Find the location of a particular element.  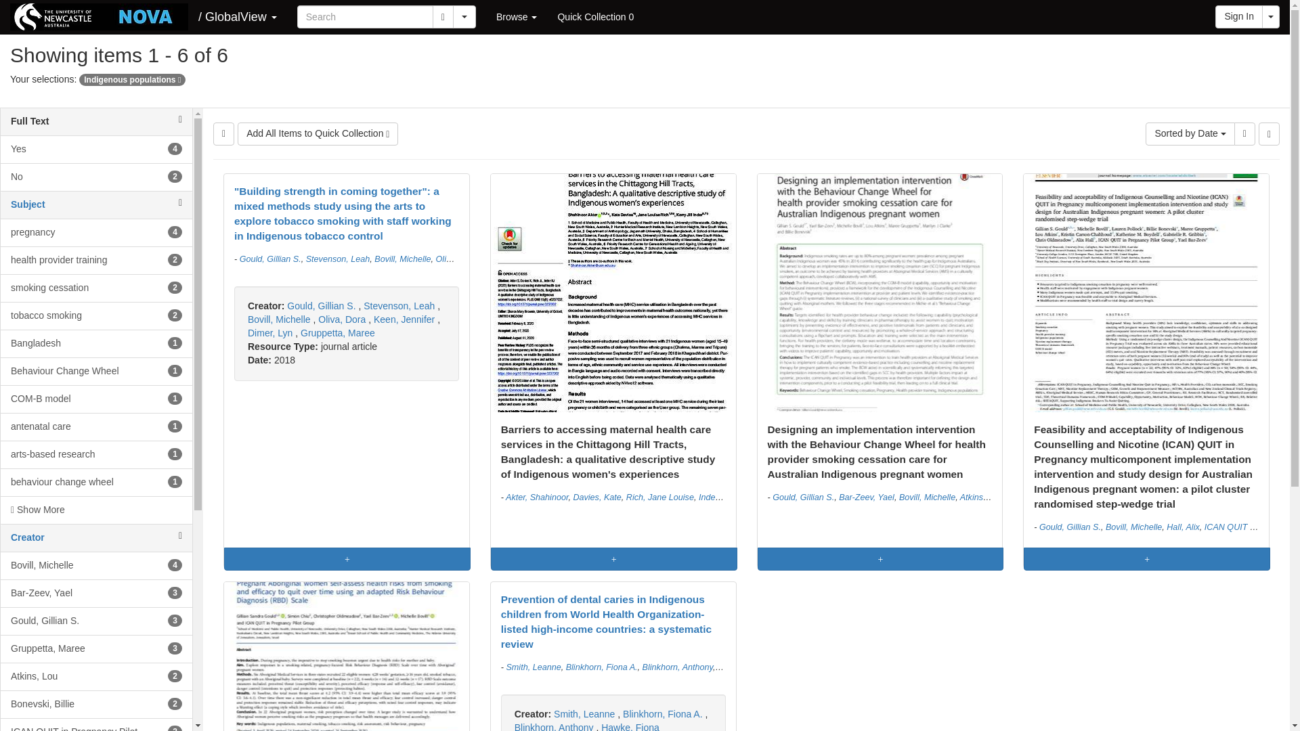

Toggle Dropdown is located at coordinates (595, 16).